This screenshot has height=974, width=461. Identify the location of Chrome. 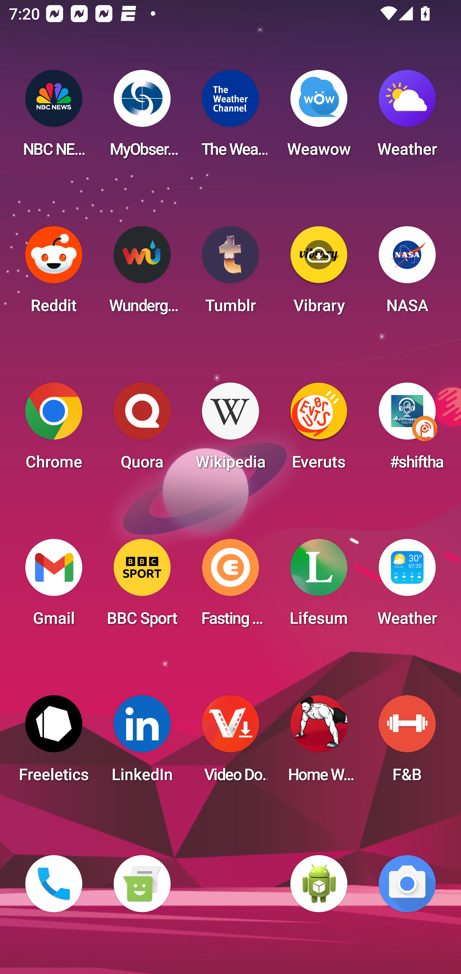
(54, 430).